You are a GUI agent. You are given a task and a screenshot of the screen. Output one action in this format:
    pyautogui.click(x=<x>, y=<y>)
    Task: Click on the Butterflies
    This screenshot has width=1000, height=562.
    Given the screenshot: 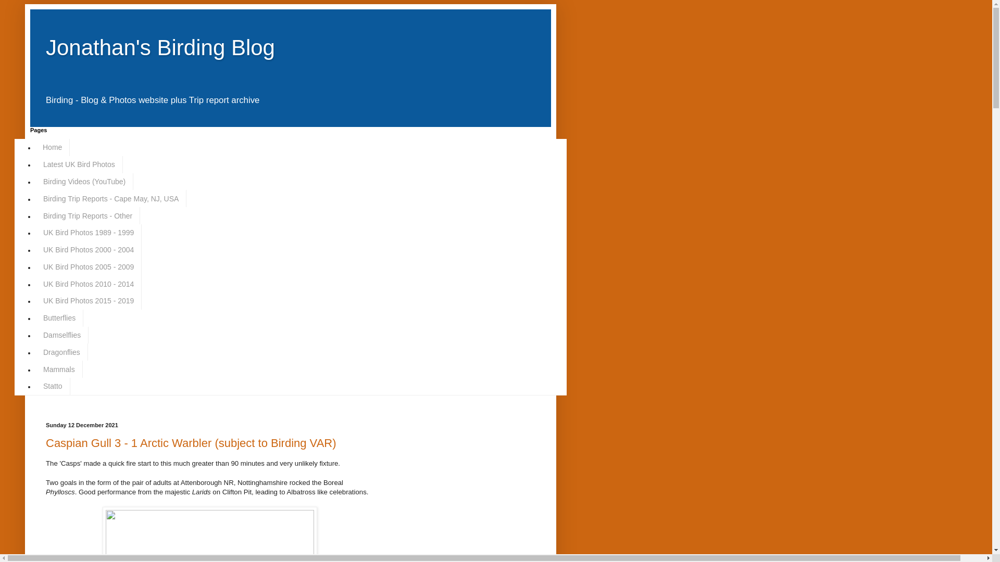 What is the action you would take?
    pyautogui.click(x=59, y=318)
    